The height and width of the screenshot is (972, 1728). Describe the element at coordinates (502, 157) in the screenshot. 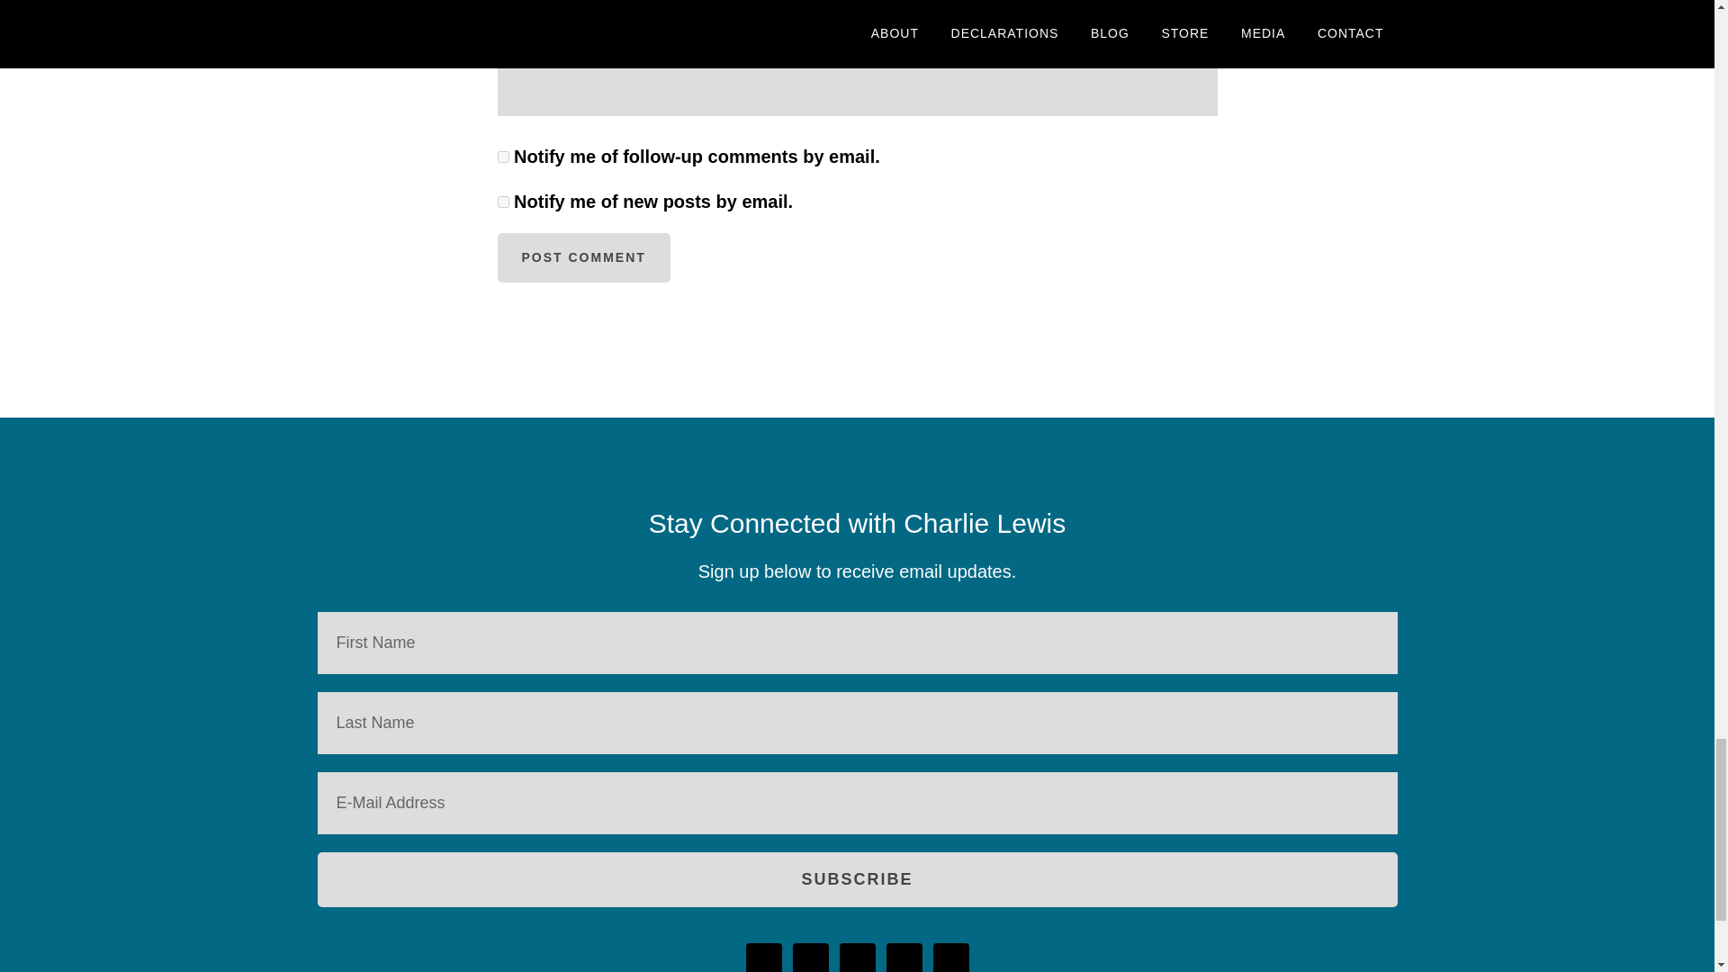

I see `subscribe` at that location.